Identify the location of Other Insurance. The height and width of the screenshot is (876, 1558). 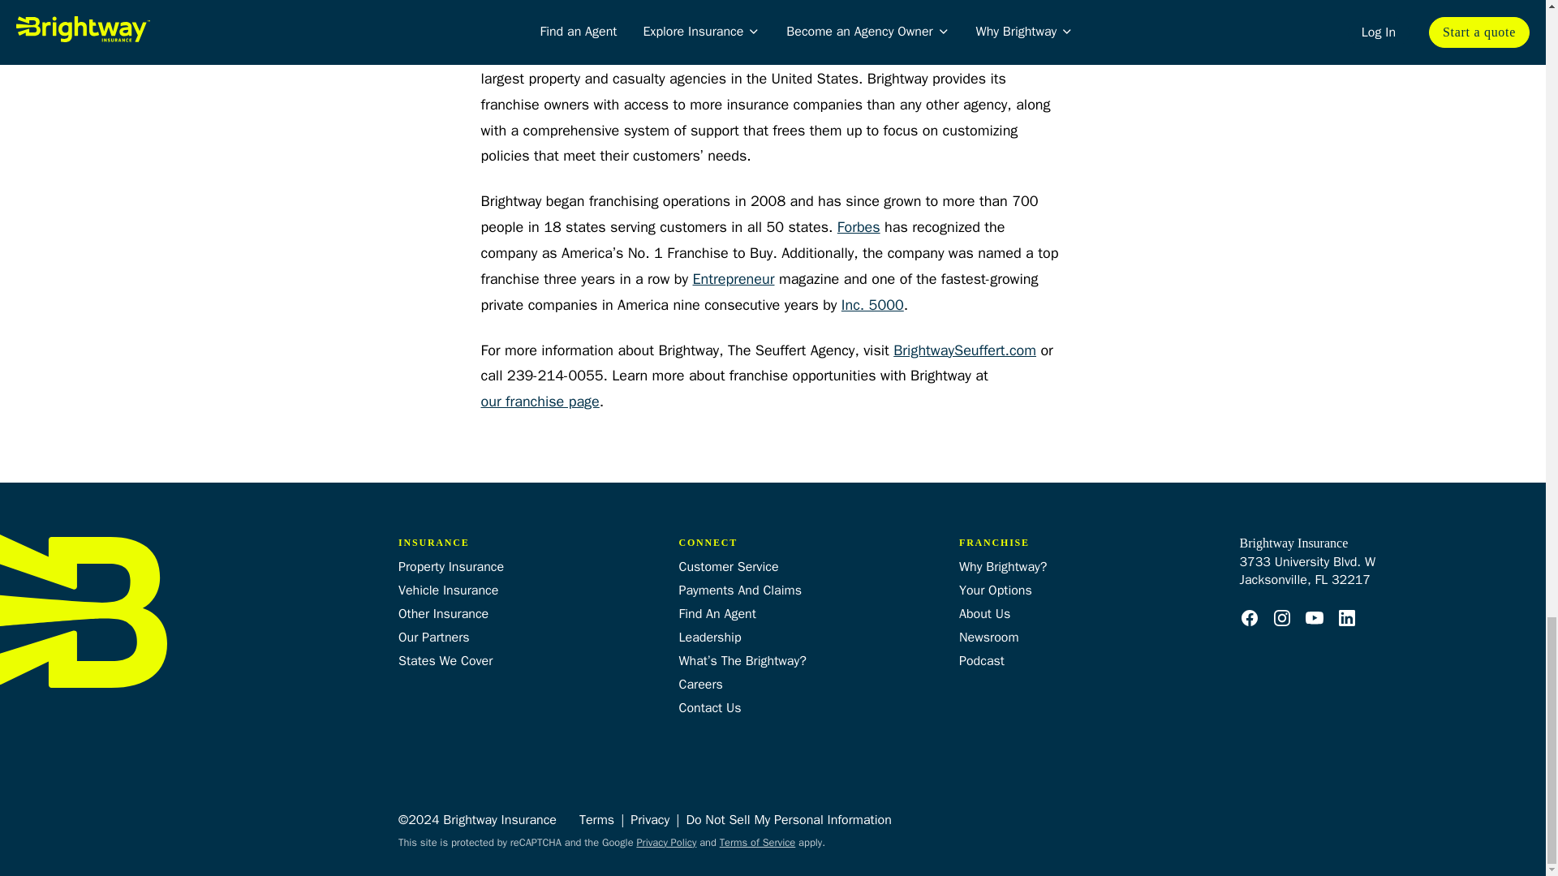
(443, 613).